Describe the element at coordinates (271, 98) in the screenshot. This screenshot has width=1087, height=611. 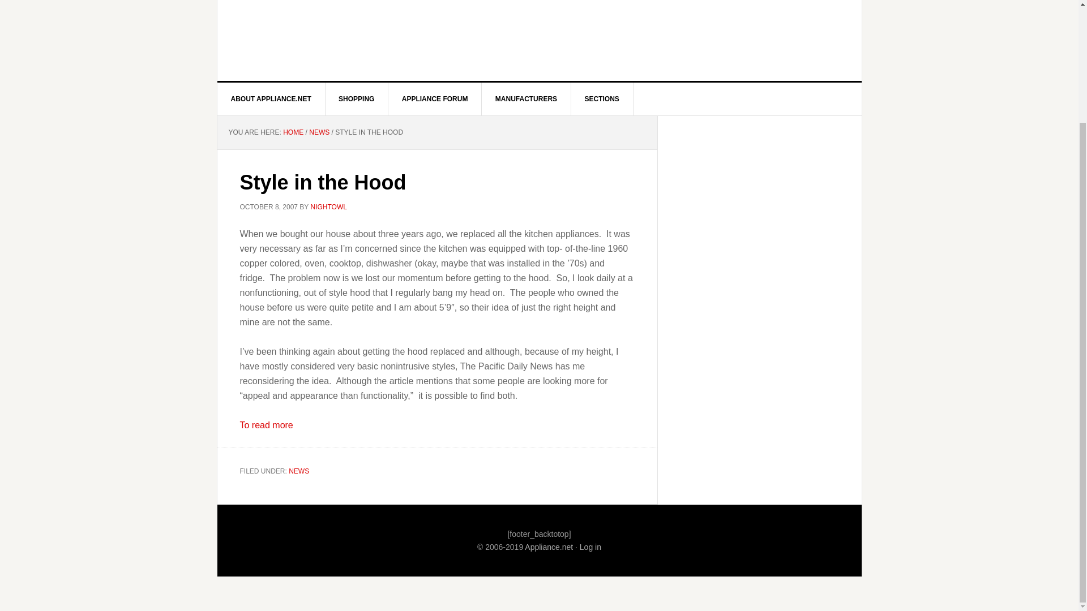
I see `ABOUT APPLIANCE.NET` at that location.